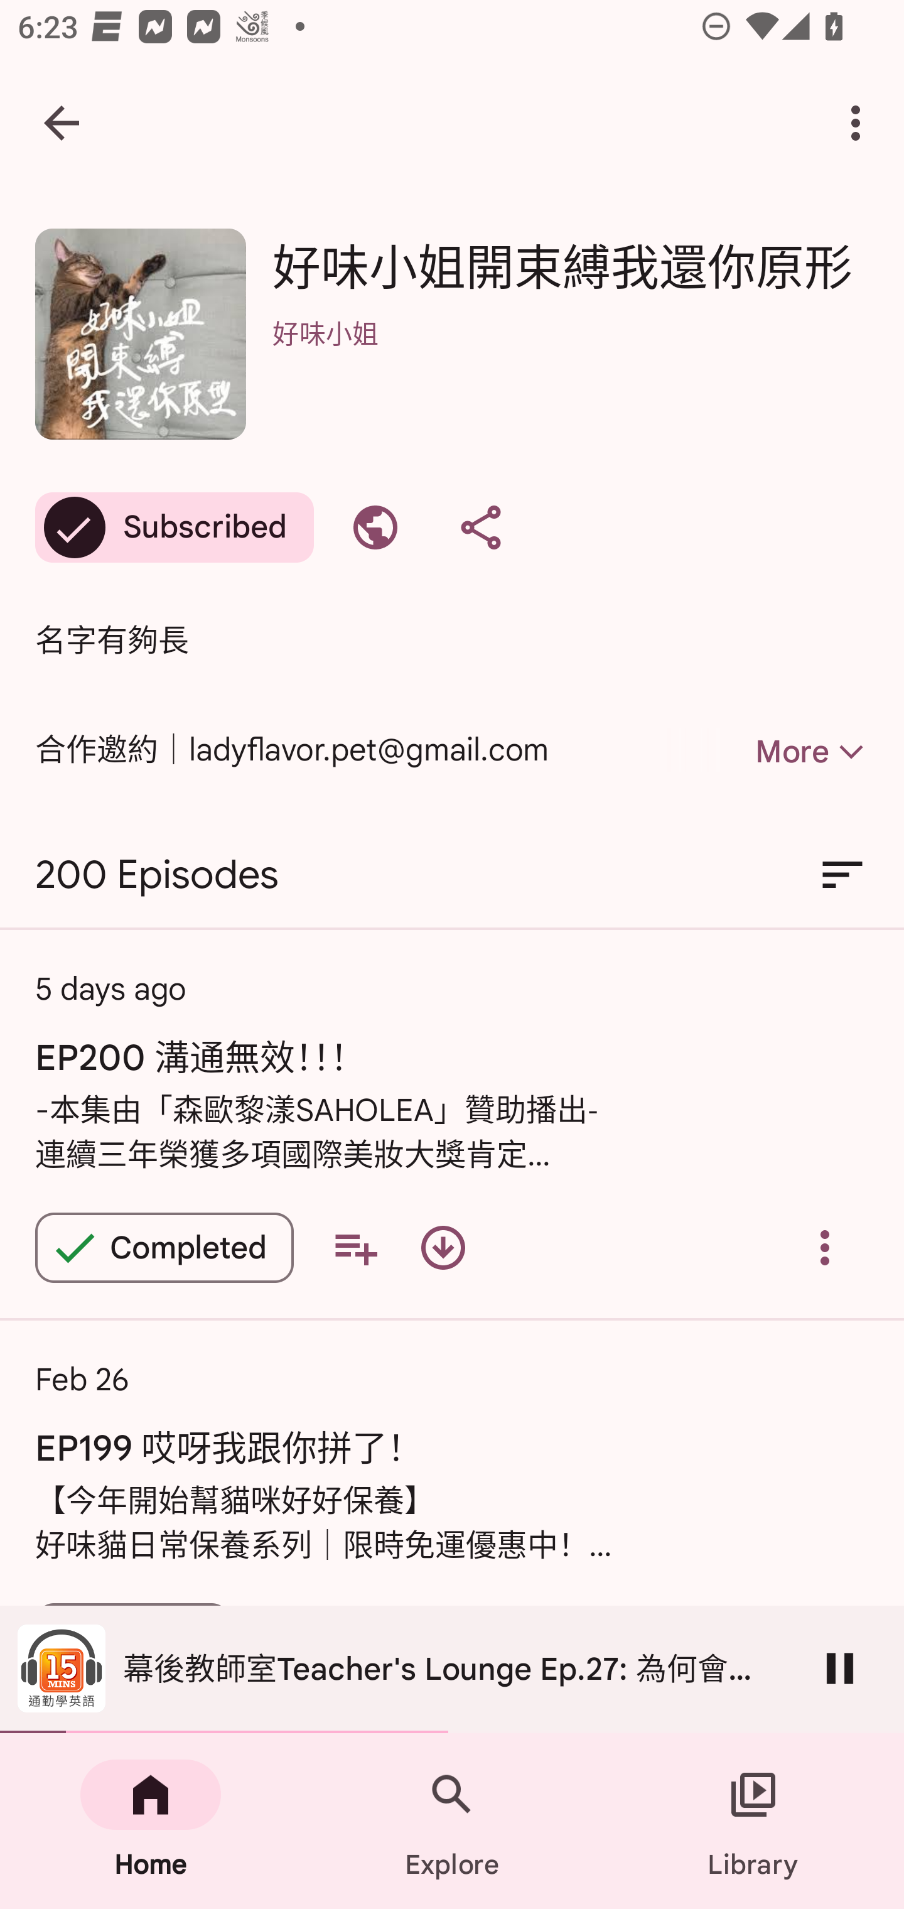  Describe the element at coordinates (355, 1247) in the screenshot. I see `Add to your queue` at that location.